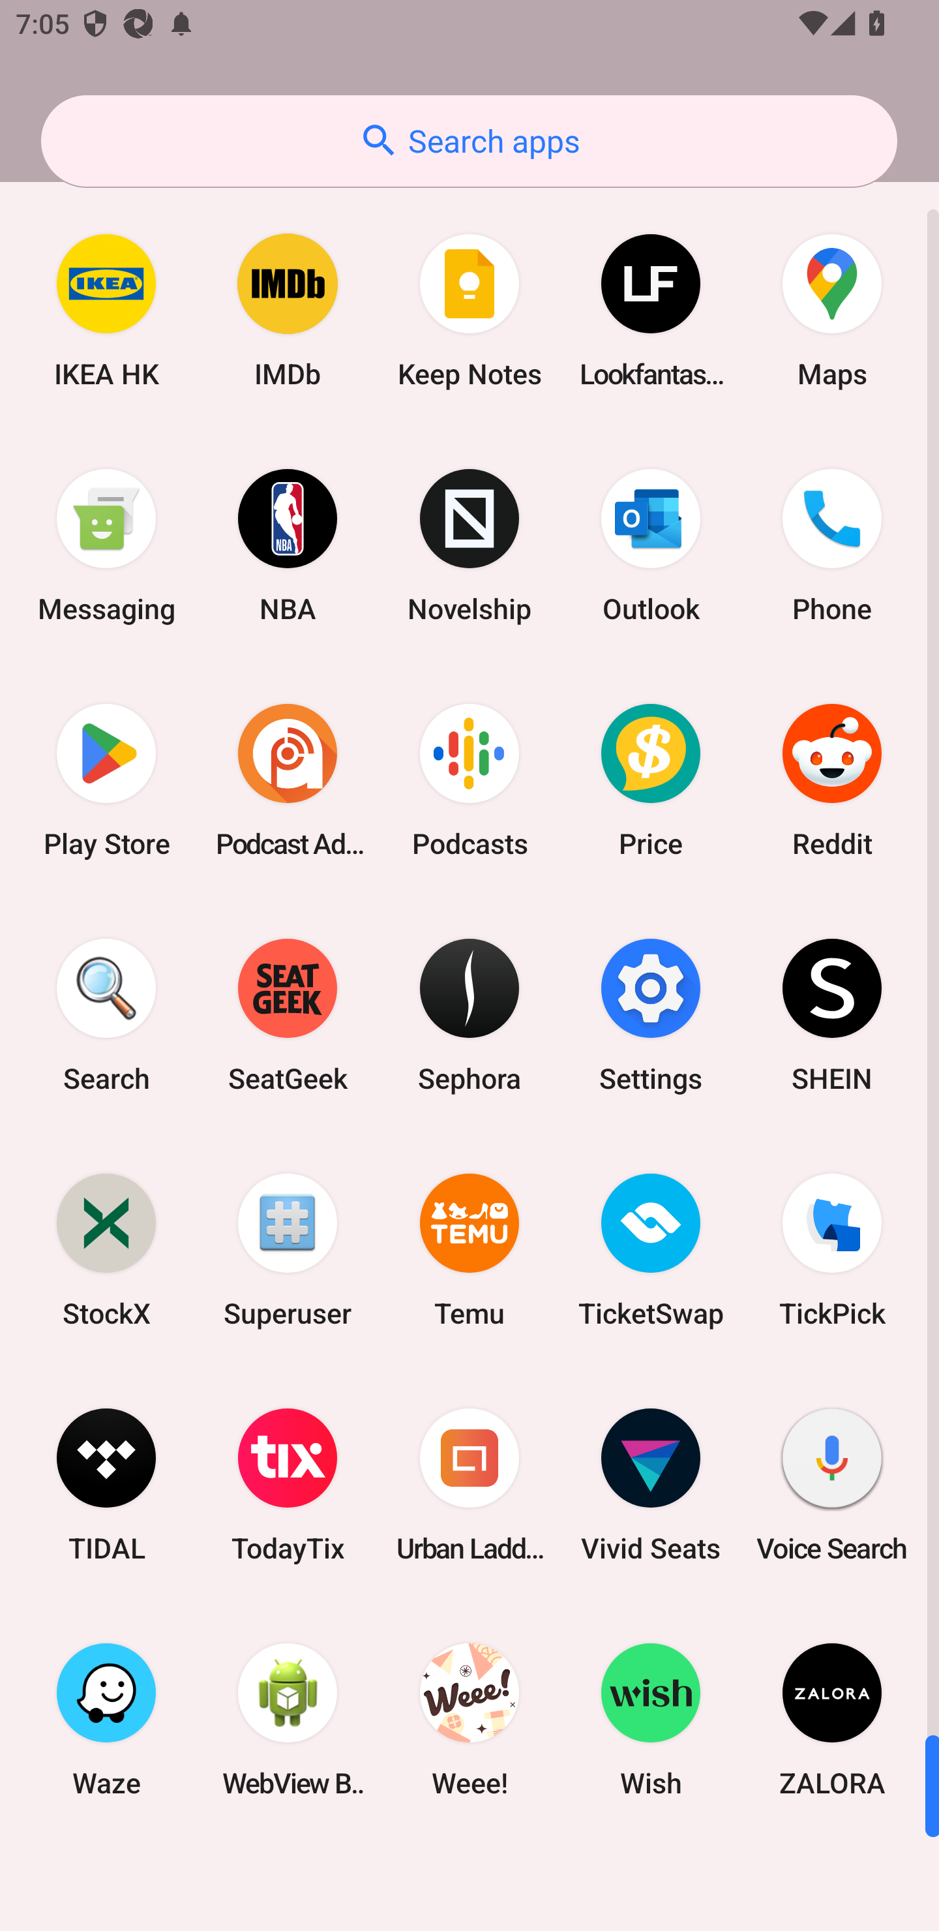  What do you see at coordinates (651, 1249) in the screenshot?
I see `TicketSwap` at bounding box center [651, 1249].